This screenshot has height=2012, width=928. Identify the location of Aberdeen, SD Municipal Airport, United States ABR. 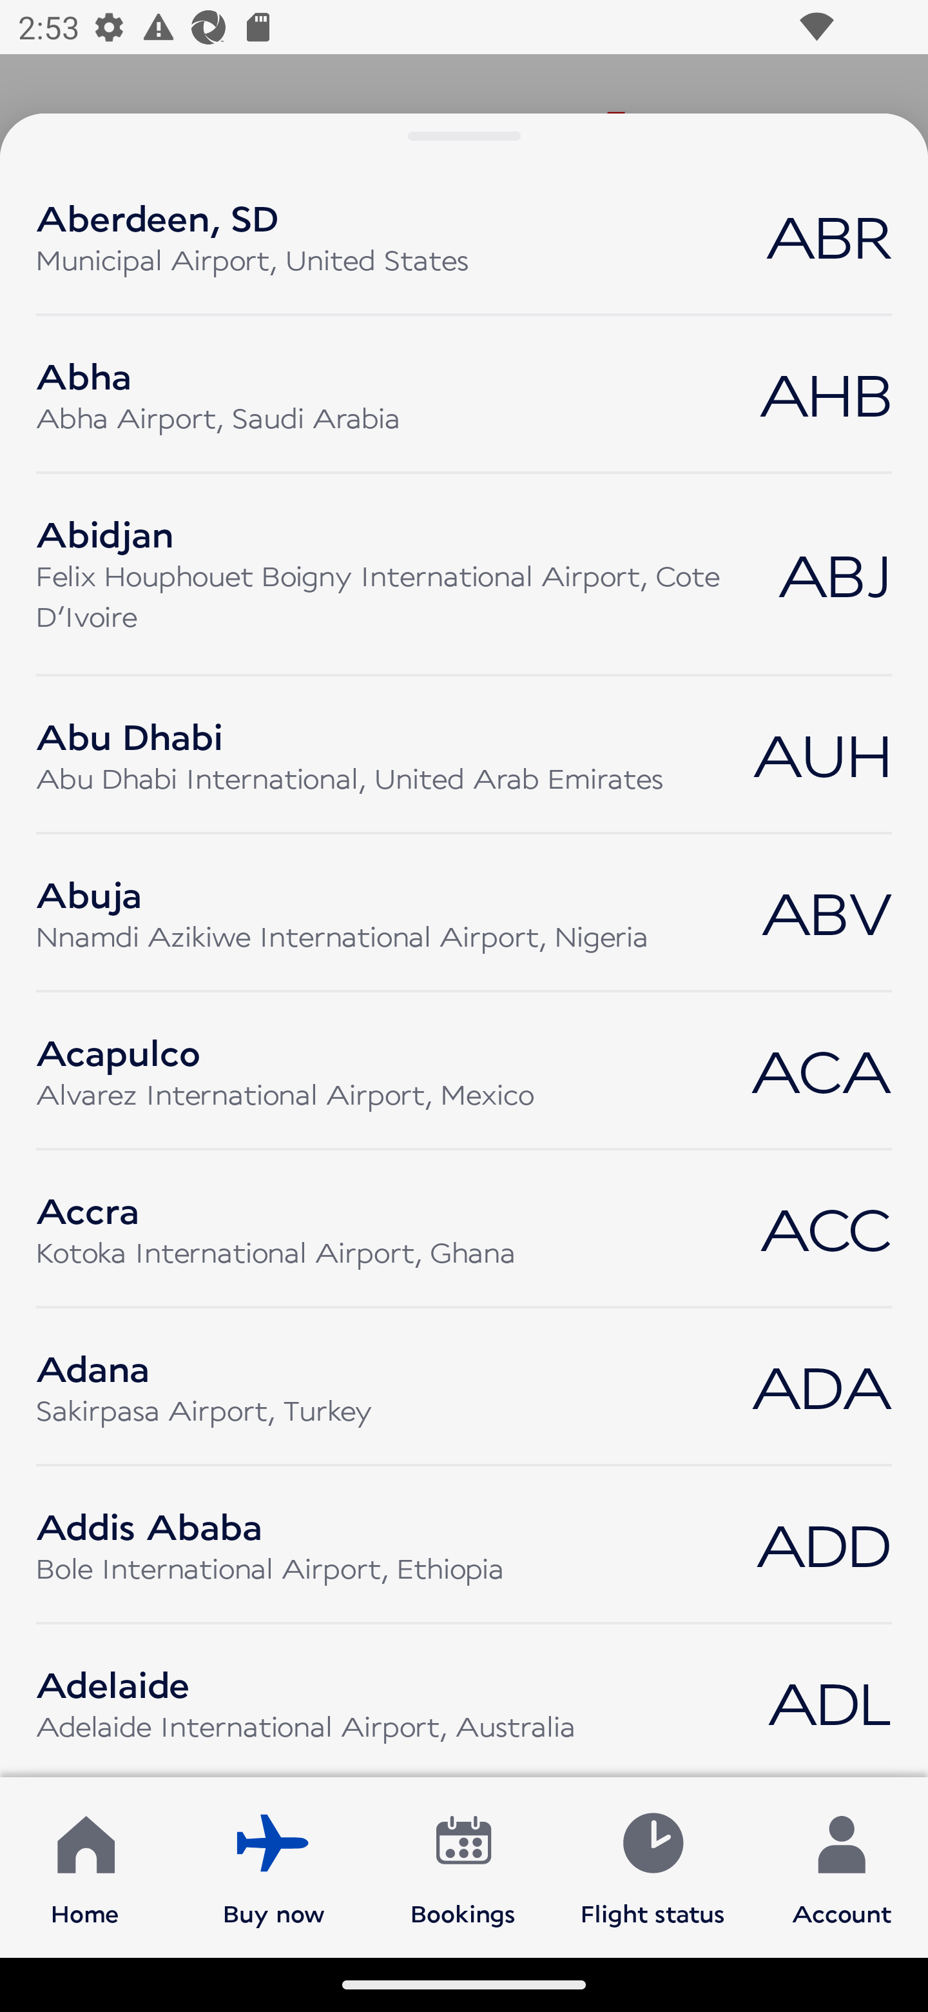
(464, 235).